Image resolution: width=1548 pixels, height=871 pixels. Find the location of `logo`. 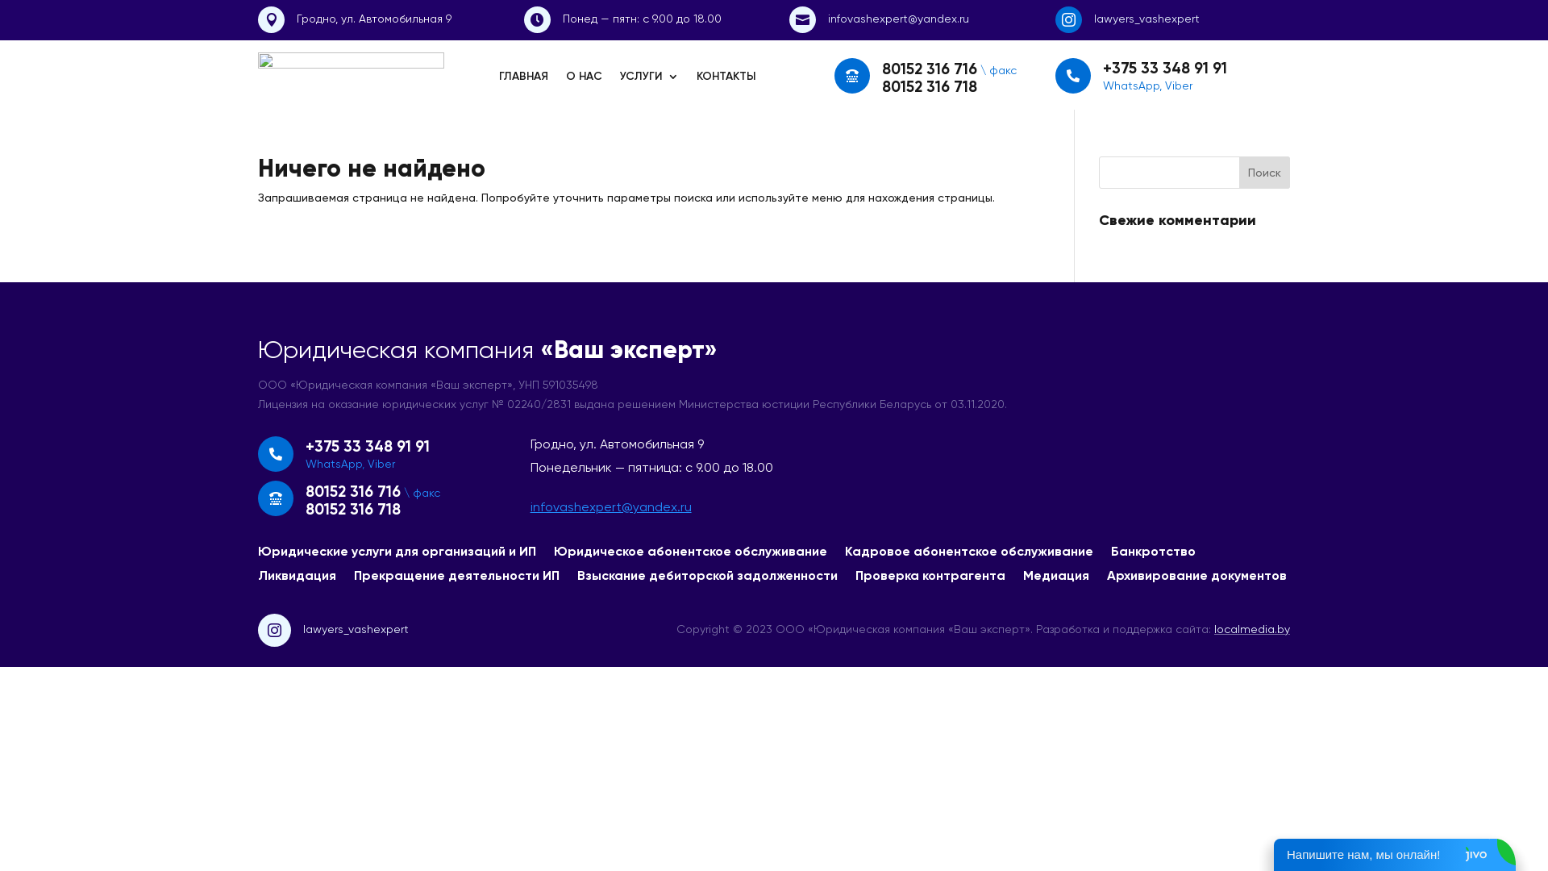

logo is located at coordinates (352, 75).